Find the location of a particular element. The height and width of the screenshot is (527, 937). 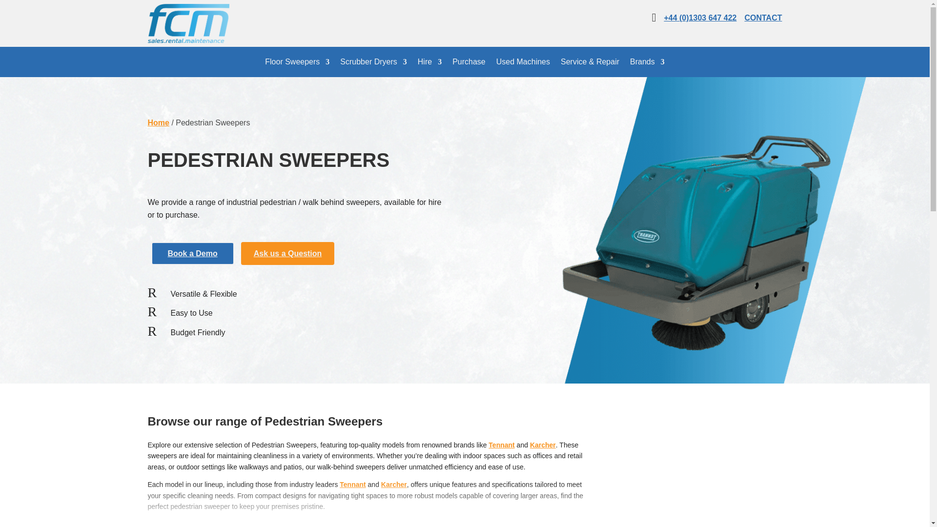

Purchase is located at coordinates (468, 63).